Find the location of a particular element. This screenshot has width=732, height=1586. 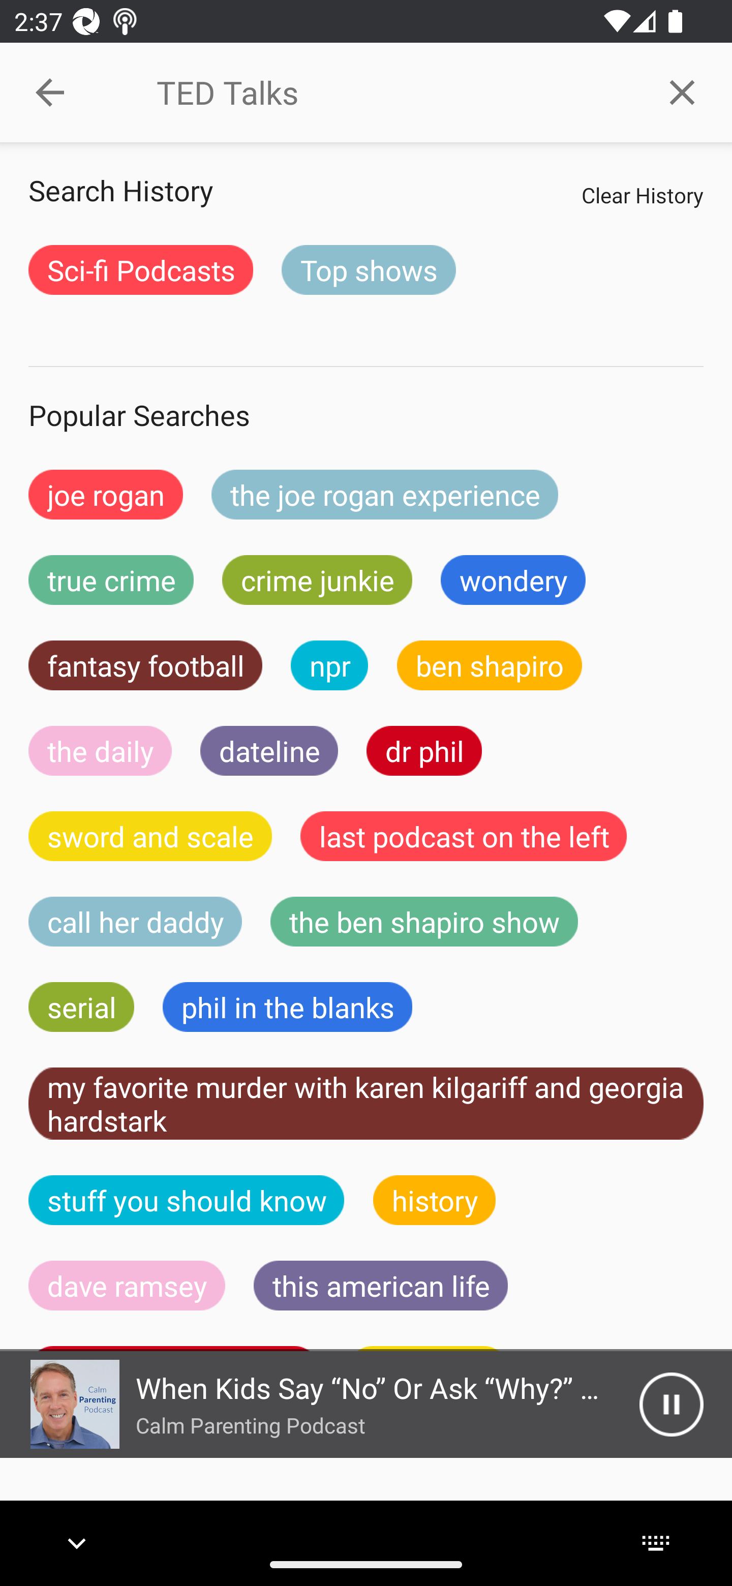

joe rogan is located at coordinates (106, 495).